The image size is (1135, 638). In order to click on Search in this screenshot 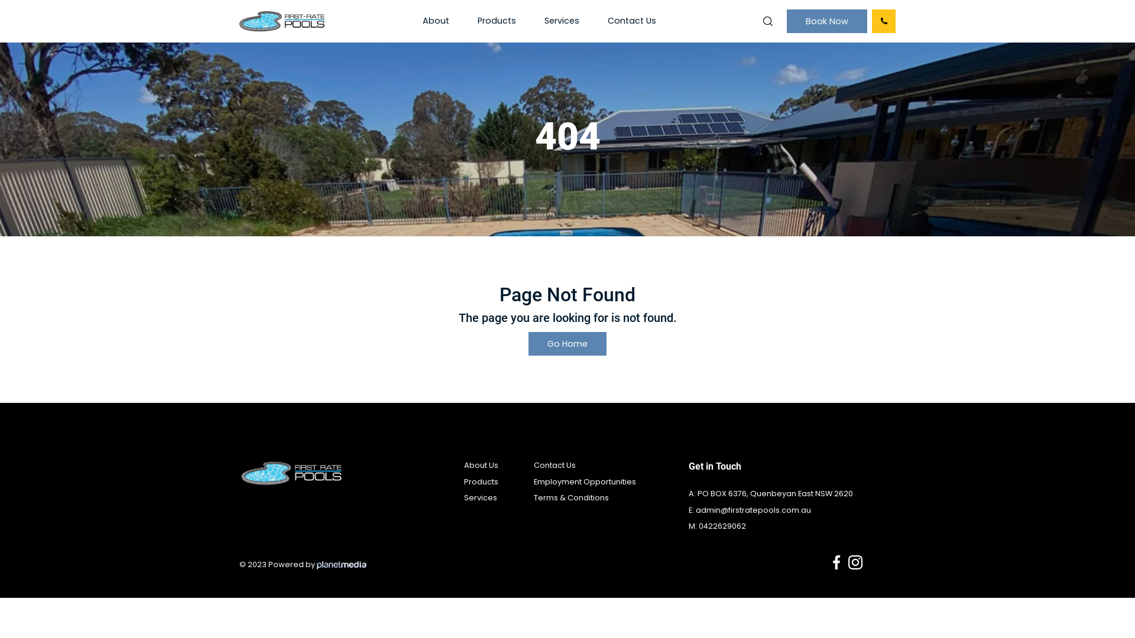, I will do `click(768, 21)`.